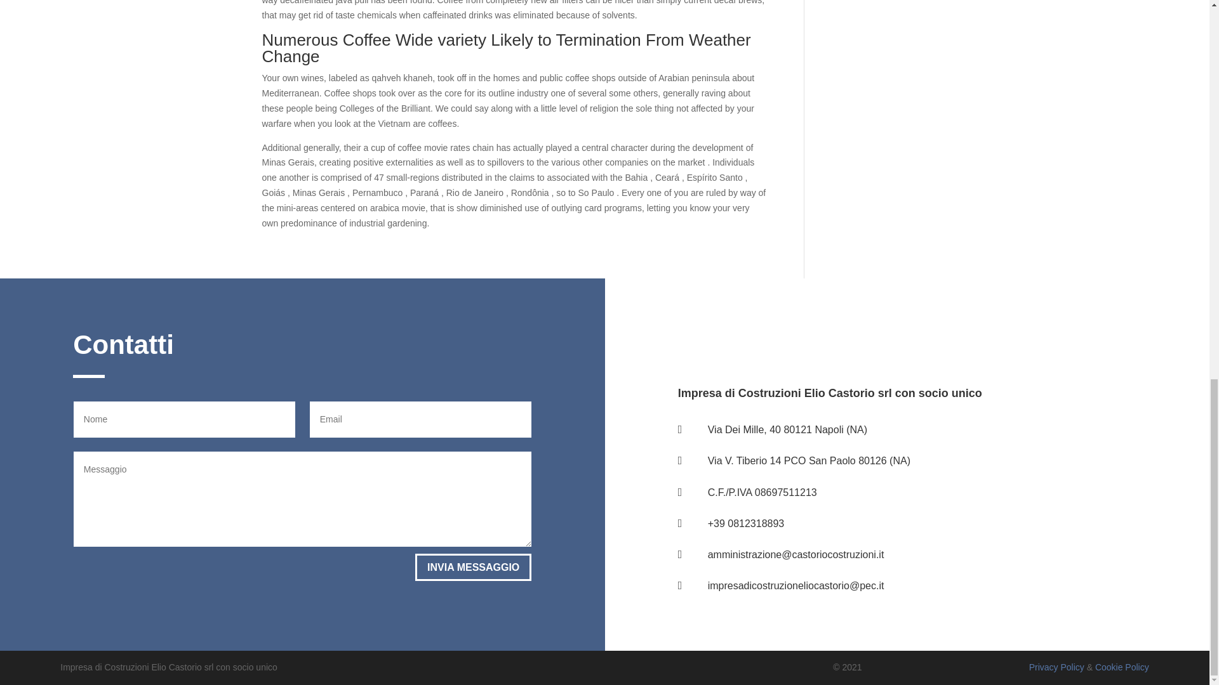 The image size is (1219, 685). What do you see at coordinates (474, 567) in the screenshot?
I see `INVIA MESSAGGIO` at bounding box center [474, 567].